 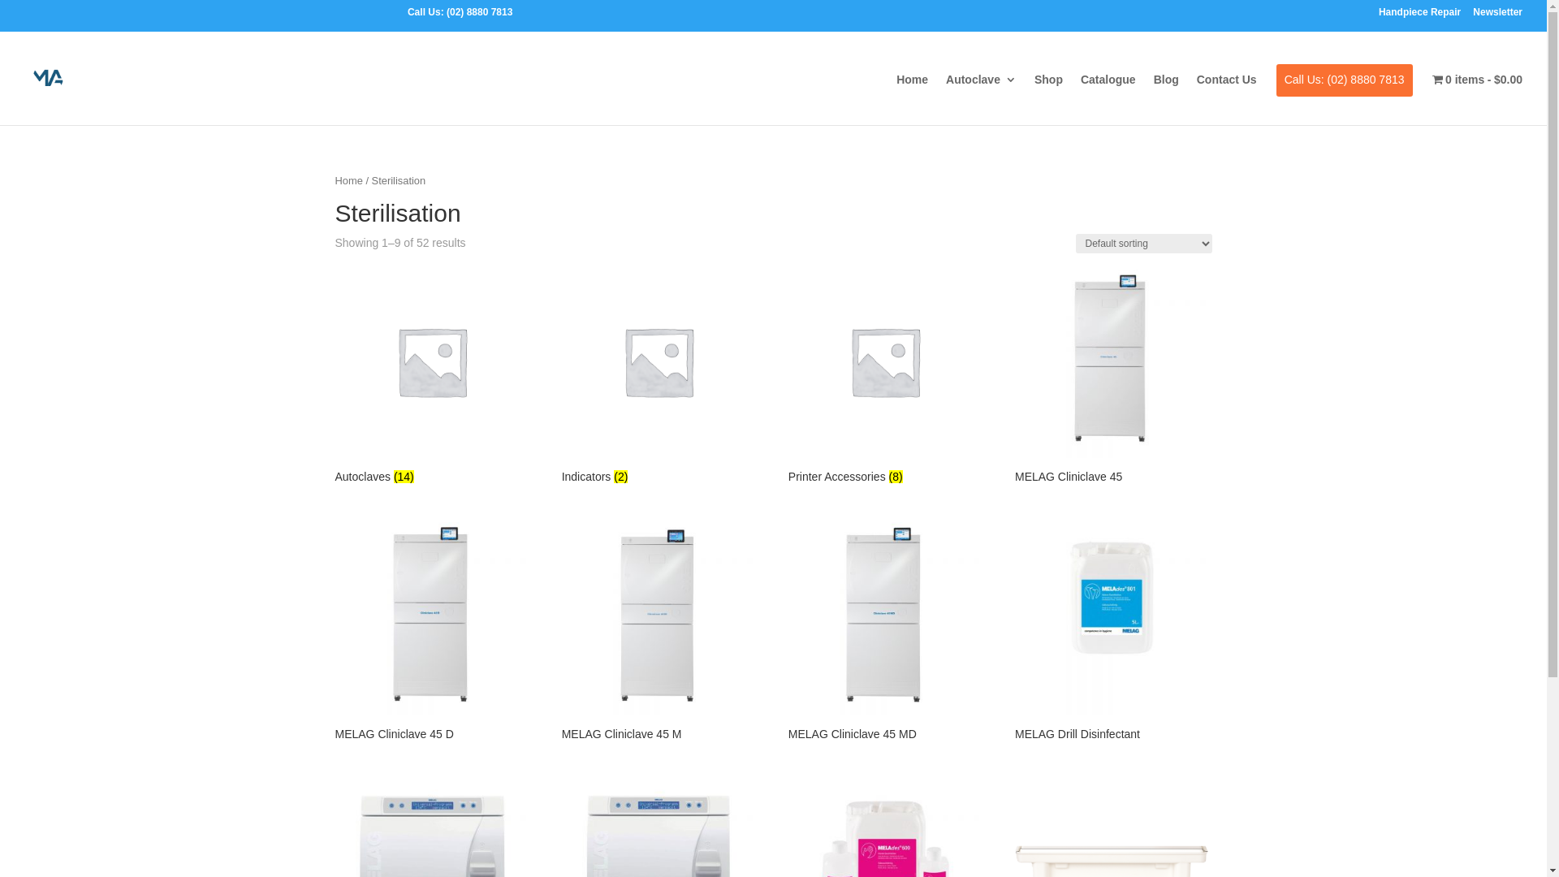 I want to click on Newsletter, so click(x=1497, y=16).